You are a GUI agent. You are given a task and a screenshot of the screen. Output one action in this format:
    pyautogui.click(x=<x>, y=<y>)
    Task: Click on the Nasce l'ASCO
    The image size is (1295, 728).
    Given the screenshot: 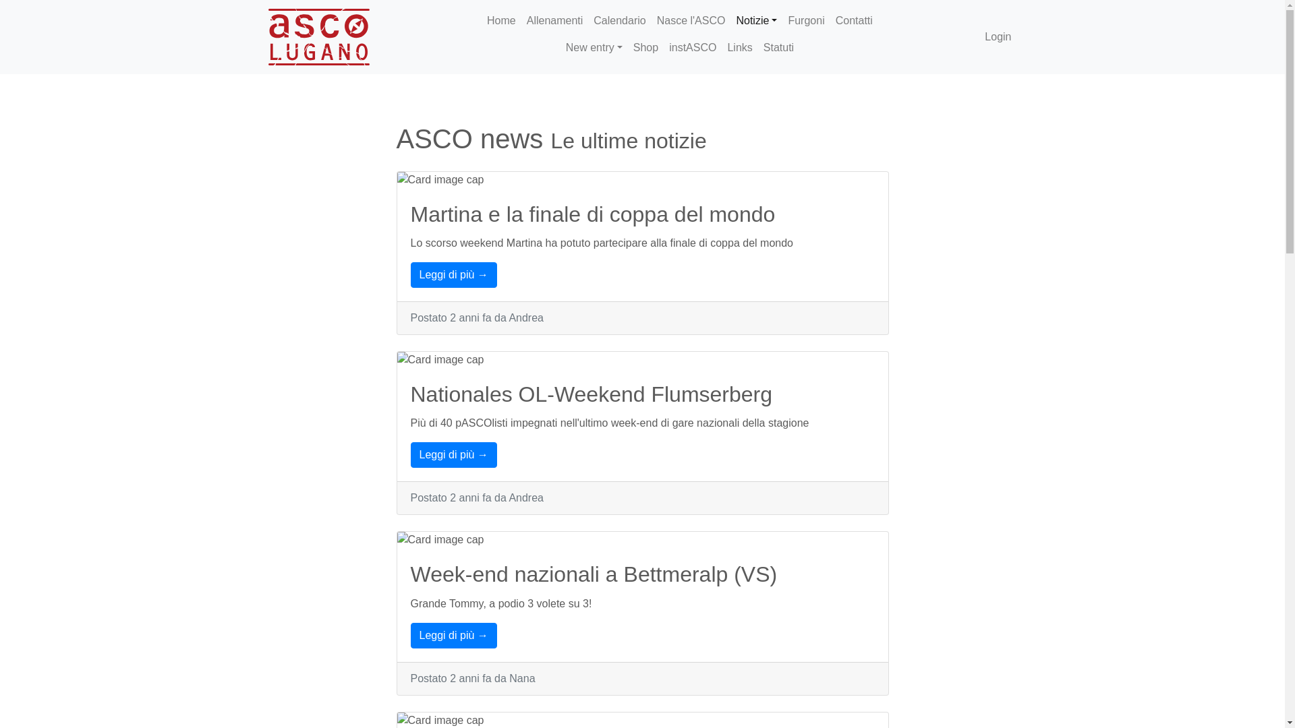 What is the action you would take?
    pyautogui.click(x=691, y=21)
    